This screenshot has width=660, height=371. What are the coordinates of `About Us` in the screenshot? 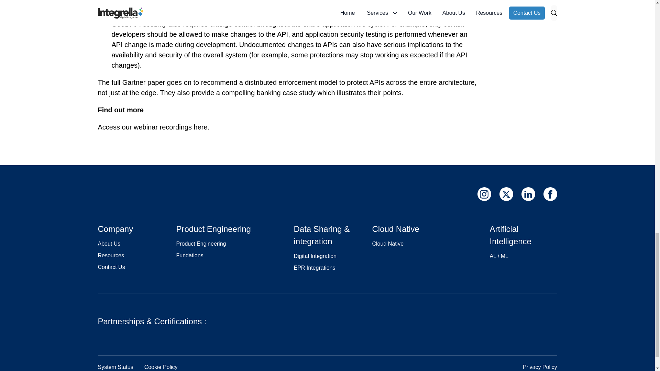 It's located at (109, 244).